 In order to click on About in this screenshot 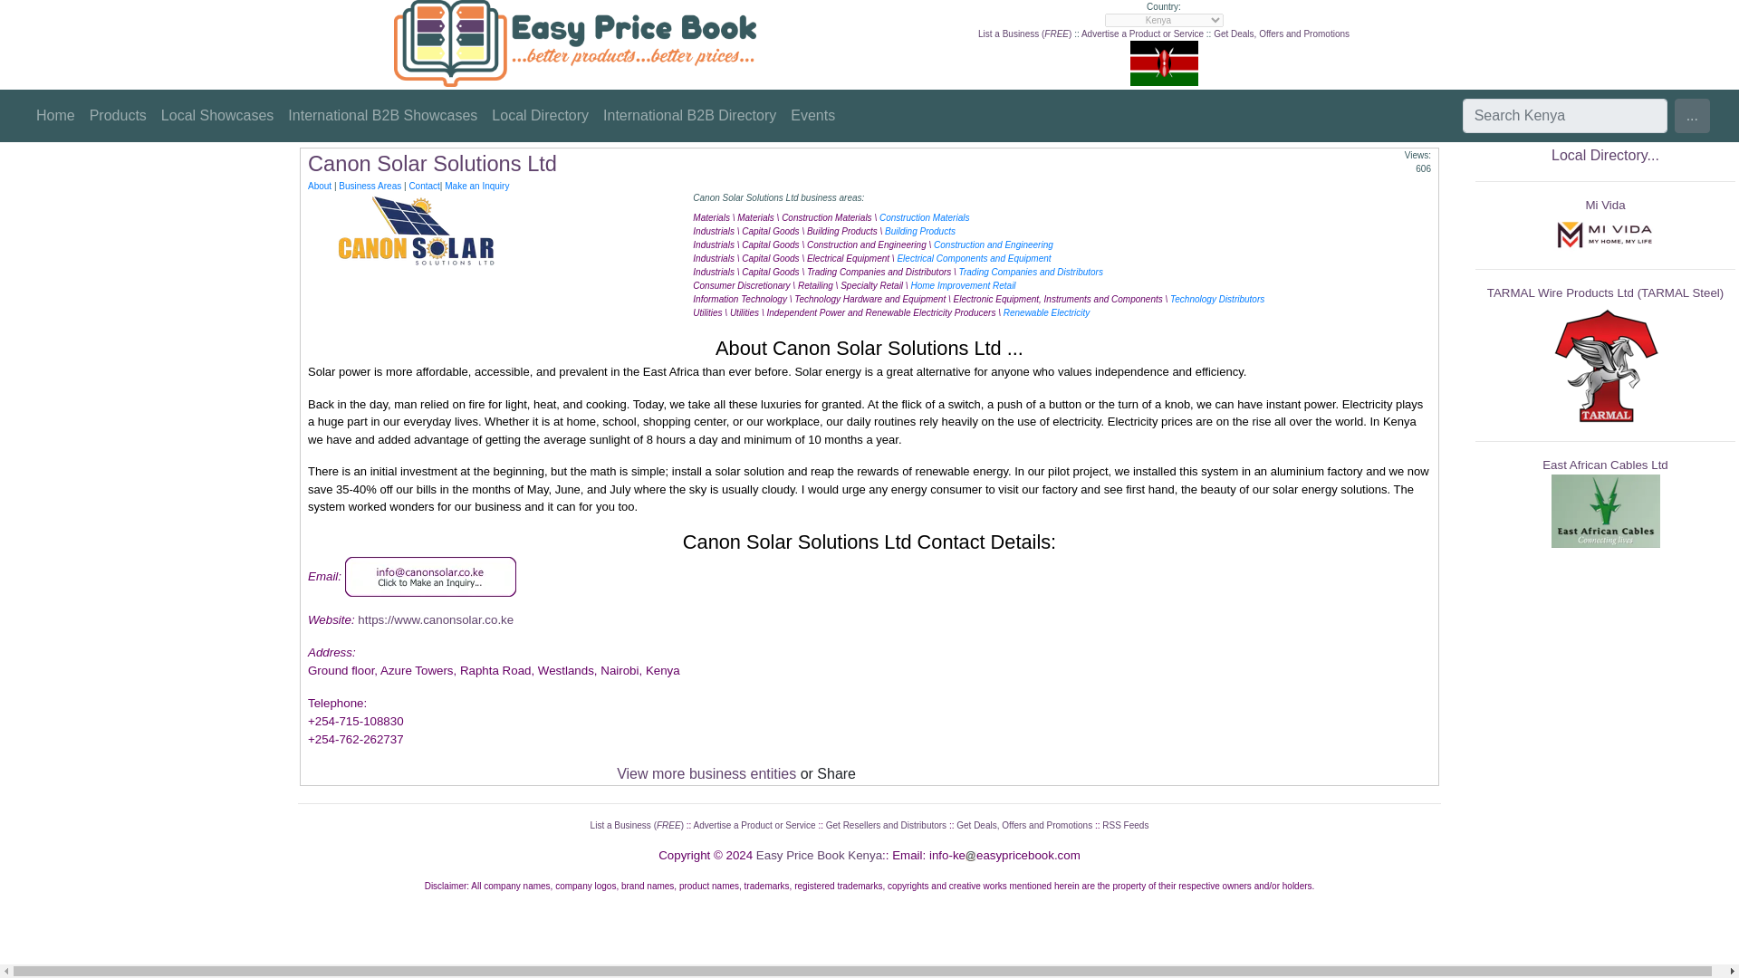, I will do `click(319, 185)`.